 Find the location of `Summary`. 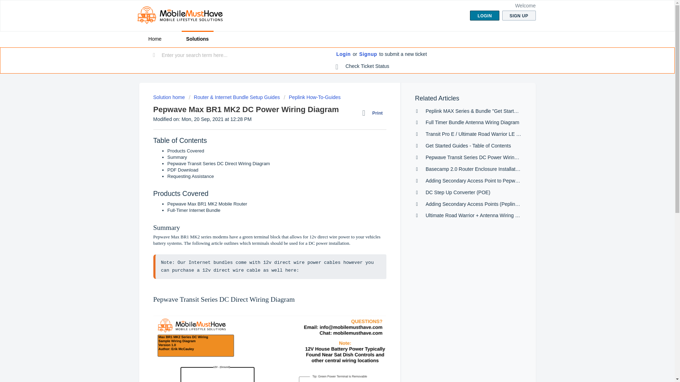

Summary is located at coordinates (177, 157).